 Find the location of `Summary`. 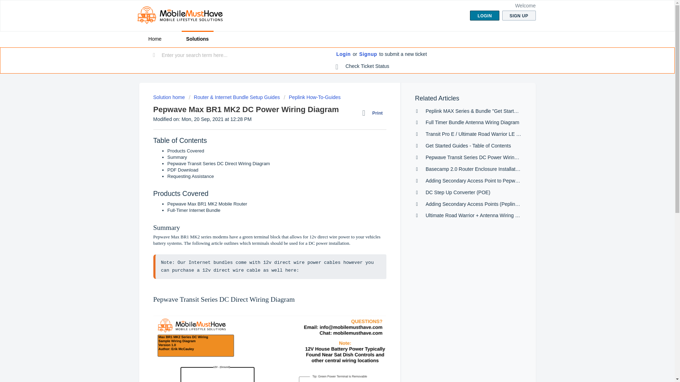

Summary is located at coordinates (177, 157).